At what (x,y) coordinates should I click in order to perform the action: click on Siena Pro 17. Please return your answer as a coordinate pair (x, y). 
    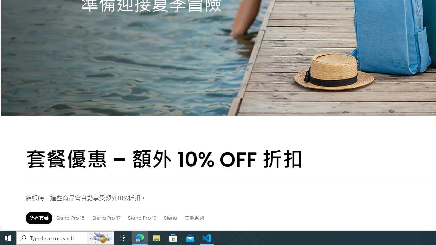
    Looking at the image, I should click on (106, 218).